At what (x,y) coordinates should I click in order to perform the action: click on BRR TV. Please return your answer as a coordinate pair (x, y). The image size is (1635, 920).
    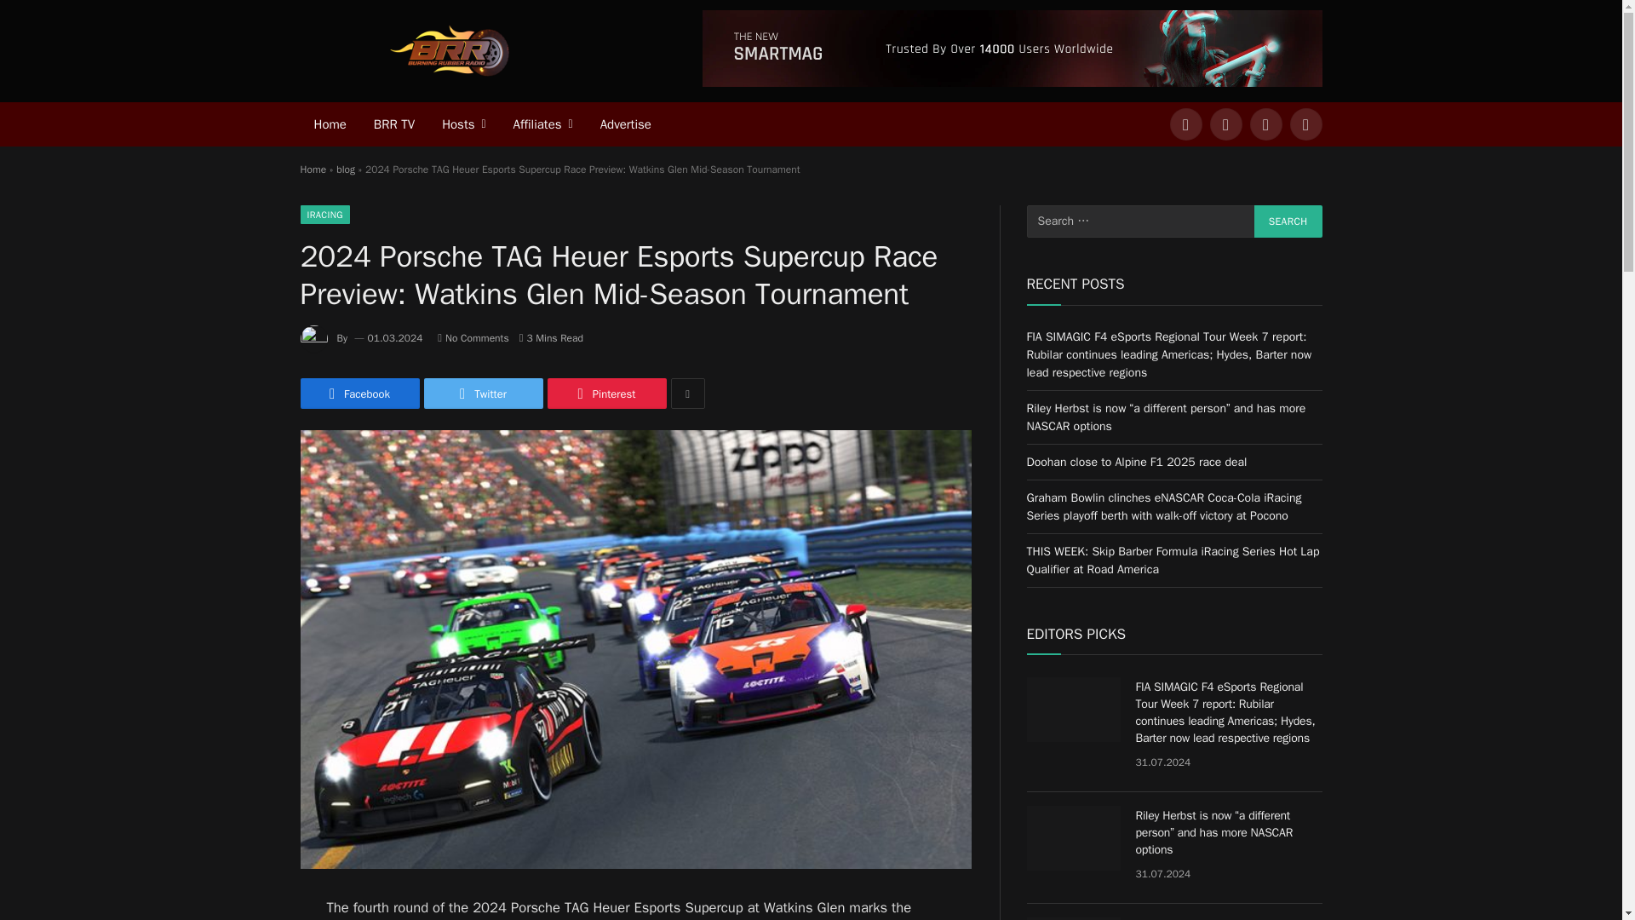
    Looking at the image, I should click on (393, 124).